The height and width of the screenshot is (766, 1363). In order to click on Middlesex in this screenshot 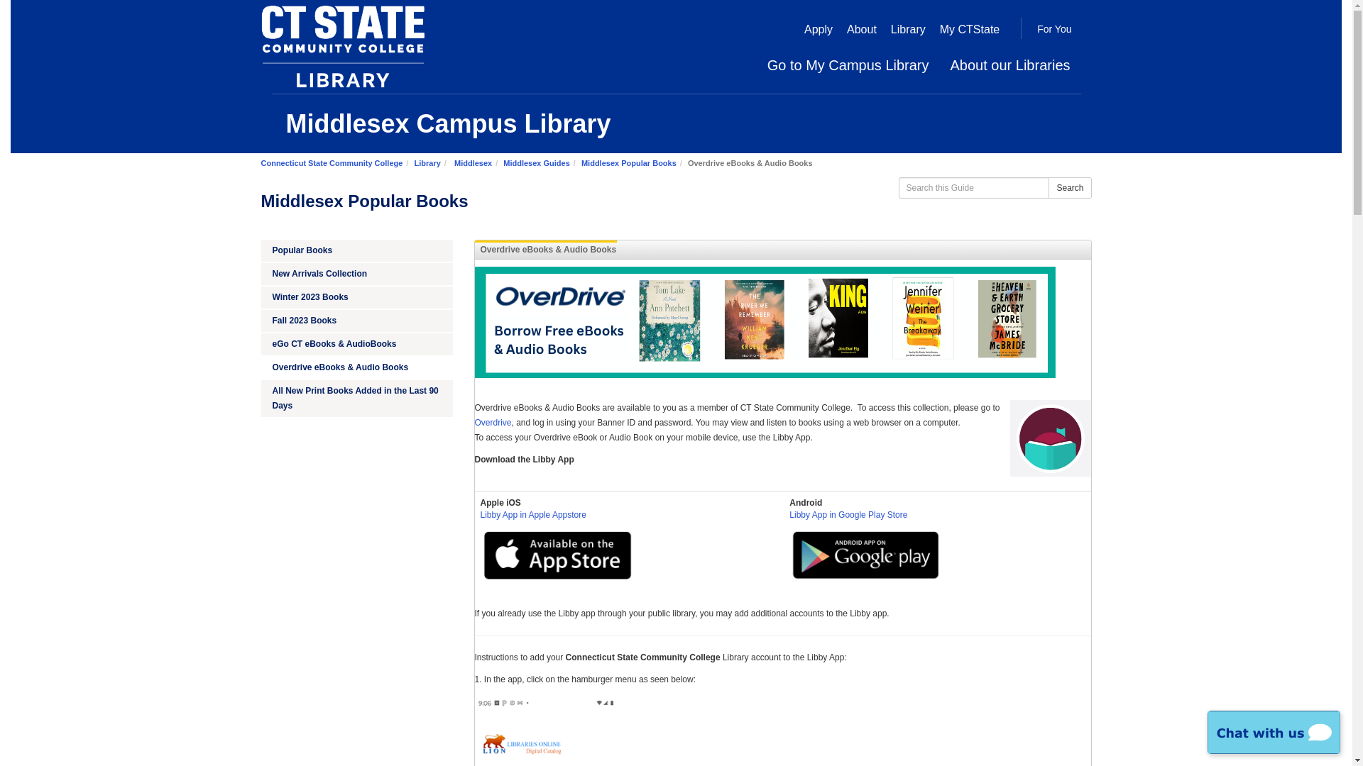, I will do `click(473, 163)`.